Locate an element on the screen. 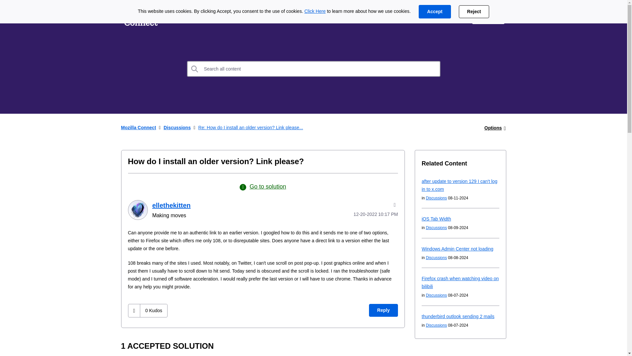  Mozilla Connect is located at coordinates (139, 127).